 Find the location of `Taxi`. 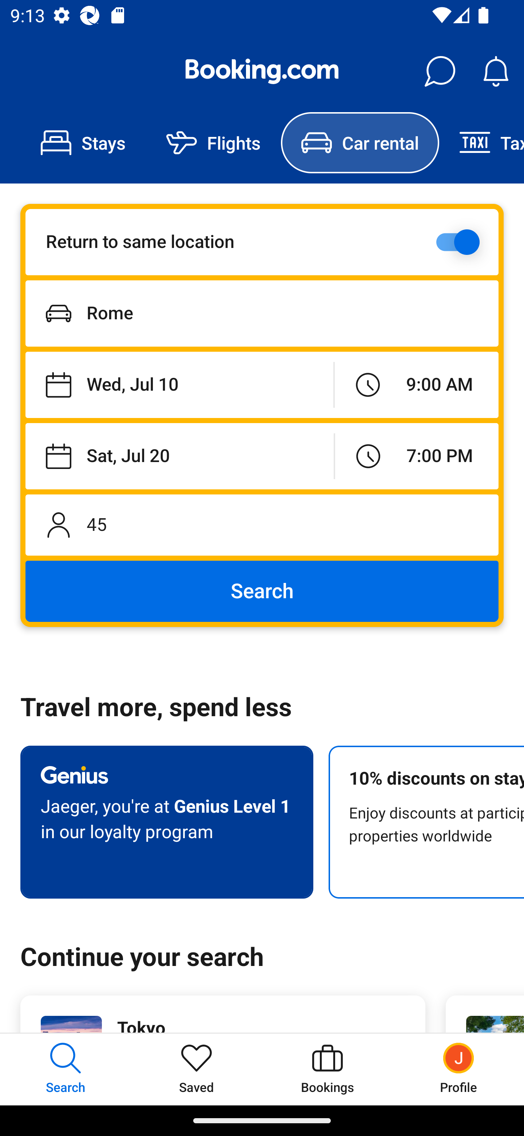

Taxi is located at coordinates (481, 143).